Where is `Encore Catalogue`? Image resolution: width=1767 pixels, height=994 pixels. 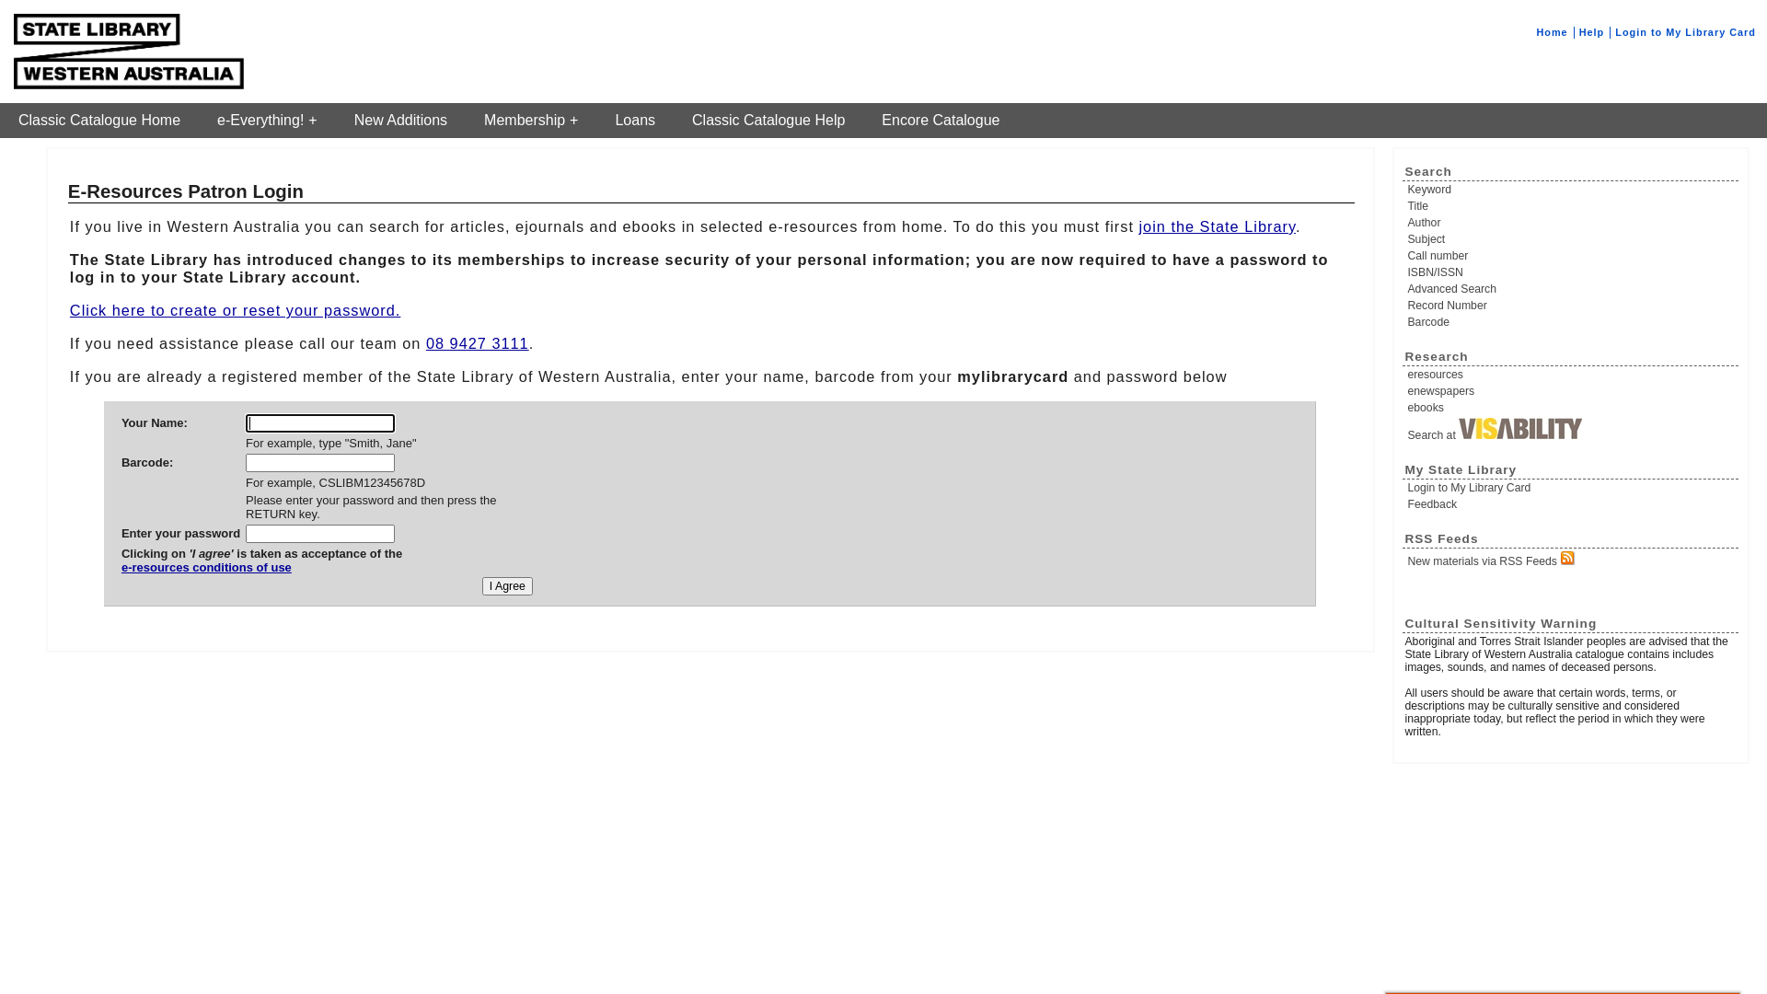 Encore Catalogue is located at coordinates (941, 121).